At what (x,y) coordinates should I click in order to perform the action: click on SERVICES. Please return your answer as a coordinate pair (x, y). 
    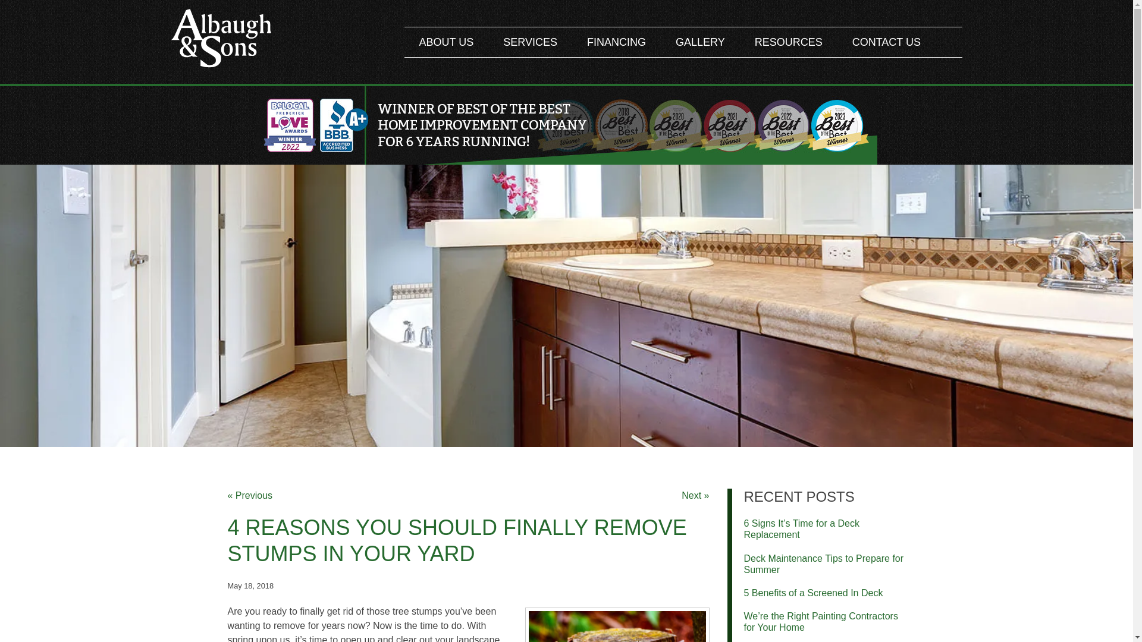
    Looking at the image, I should click on (530, 42).